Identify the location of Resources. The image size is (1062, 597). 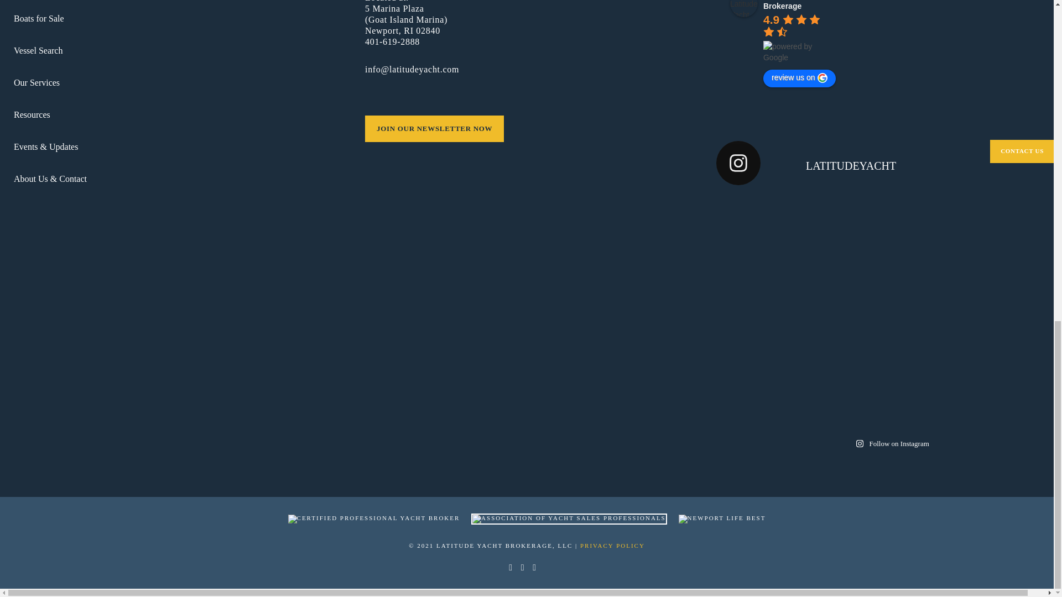
(175, 119).